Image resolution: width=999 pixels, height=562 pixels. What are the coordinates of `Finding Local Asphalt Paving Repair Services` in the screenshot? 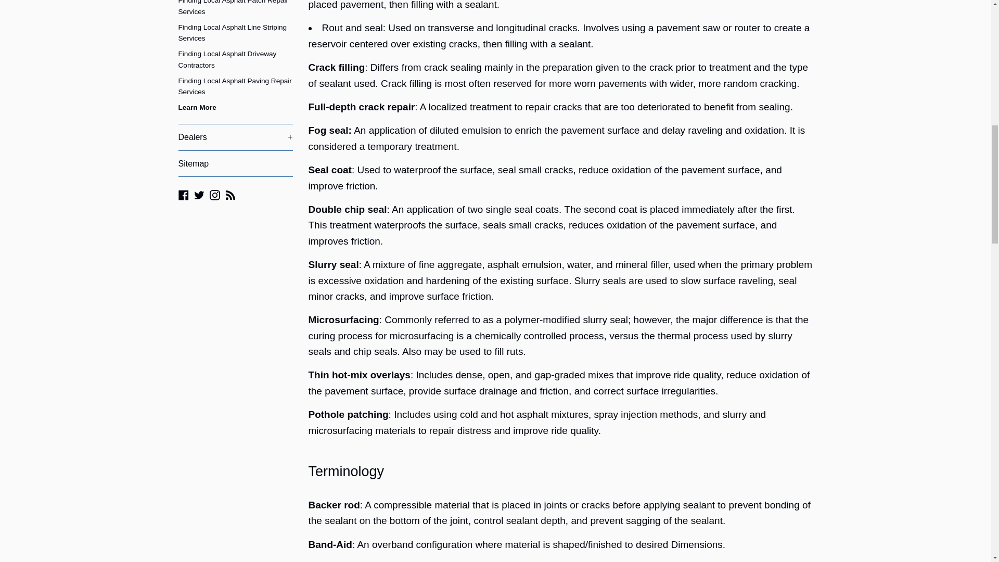 It's located at (235, 87).